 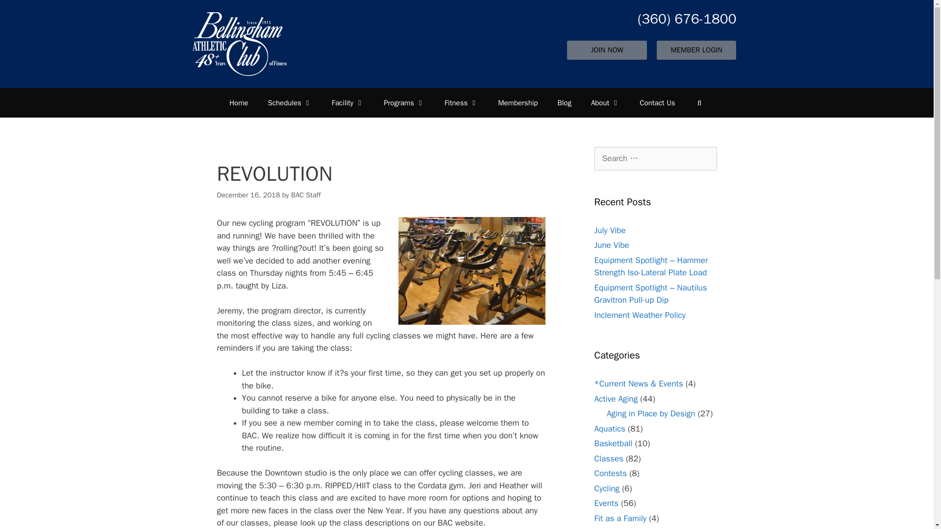 I want to click on Membership, so click(x=518, y=103).